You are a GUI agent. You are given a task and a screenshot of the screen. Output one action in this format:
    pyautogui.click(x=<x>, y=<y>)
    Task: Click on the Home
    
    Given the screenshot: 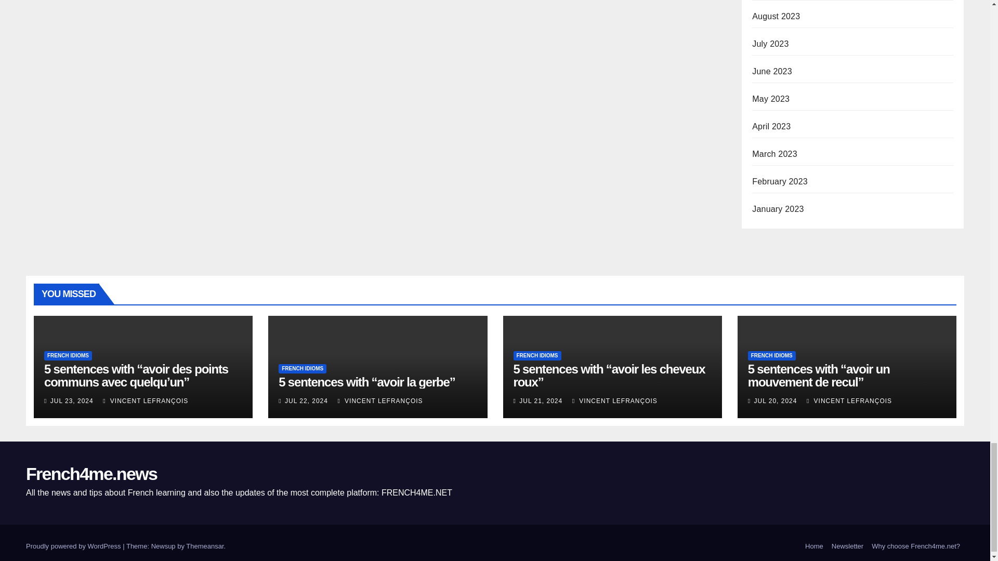 What is the action you would take?
    pyautogui.click(x=814, y=546)
    